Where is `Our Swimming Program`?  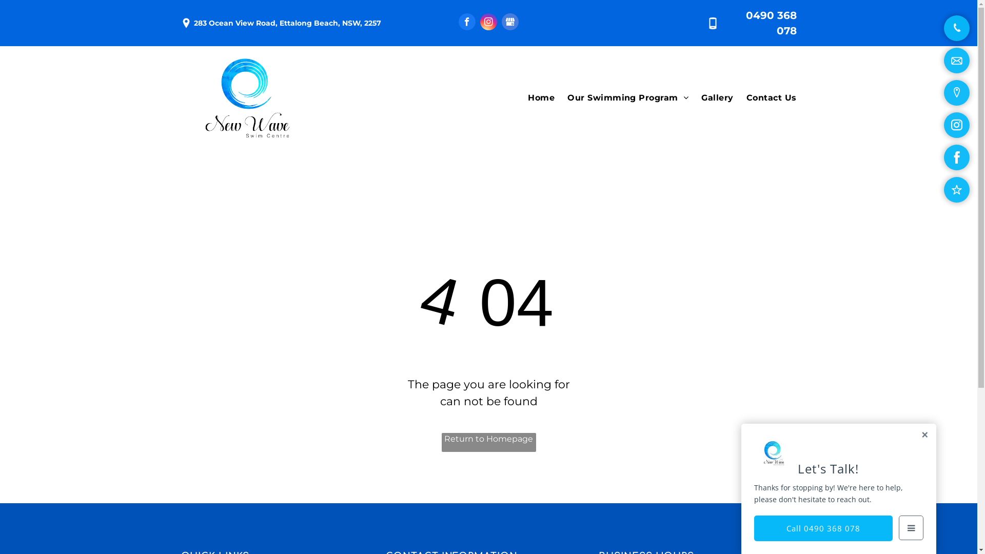
Our Swimming Program is located at coordinates (622, 98).